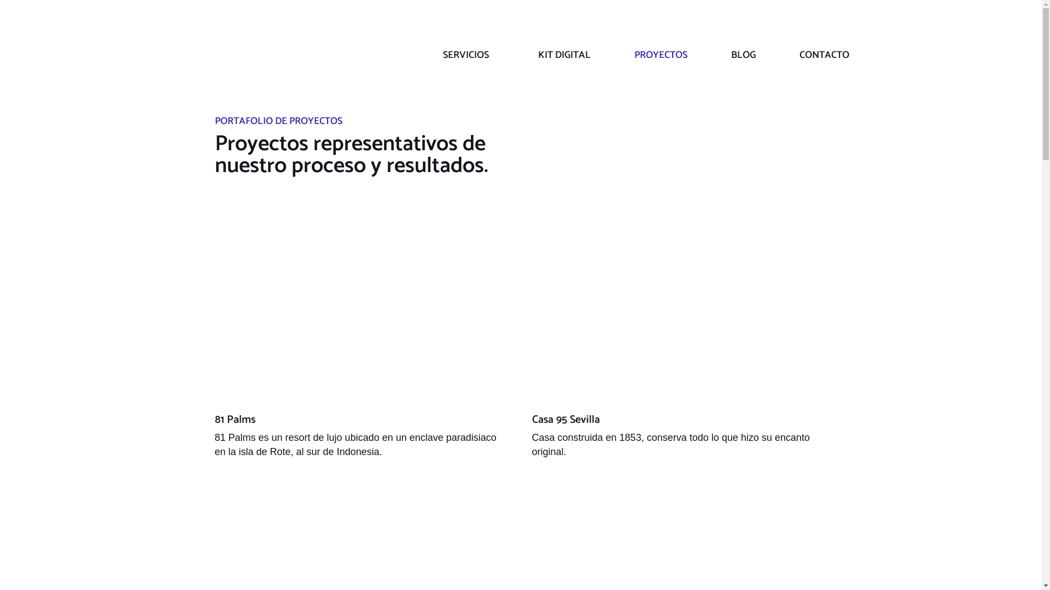 The height and width of the screenshot is (590, 1050). Describe the element at coordinates (743, 55) in the screenshot. I see `BLOG` at that location.